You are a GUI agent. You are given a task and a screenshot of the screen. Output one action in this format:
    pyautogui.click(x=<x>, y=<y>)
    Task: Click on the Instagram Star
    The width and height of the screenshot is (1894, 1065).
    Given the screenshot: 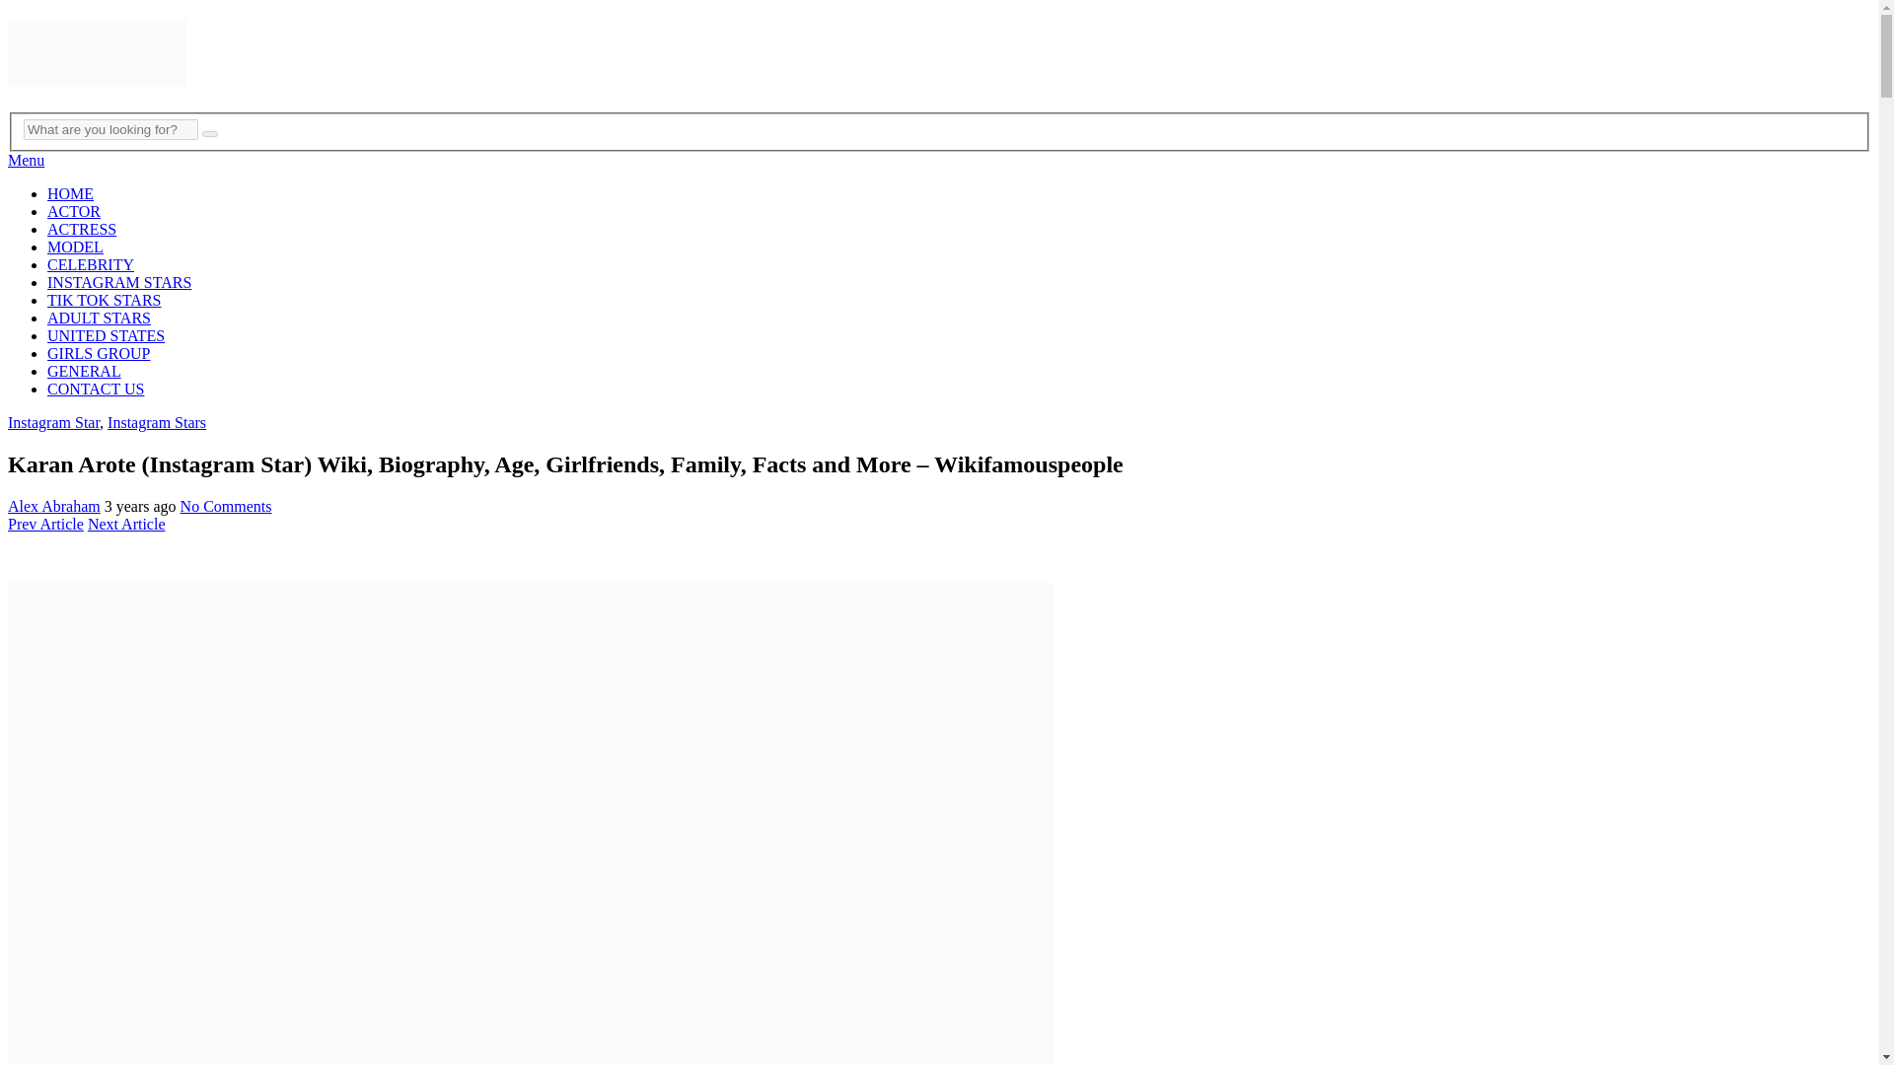 What is the action you would take?
    pyautogui.click(x=53, y=422)
    